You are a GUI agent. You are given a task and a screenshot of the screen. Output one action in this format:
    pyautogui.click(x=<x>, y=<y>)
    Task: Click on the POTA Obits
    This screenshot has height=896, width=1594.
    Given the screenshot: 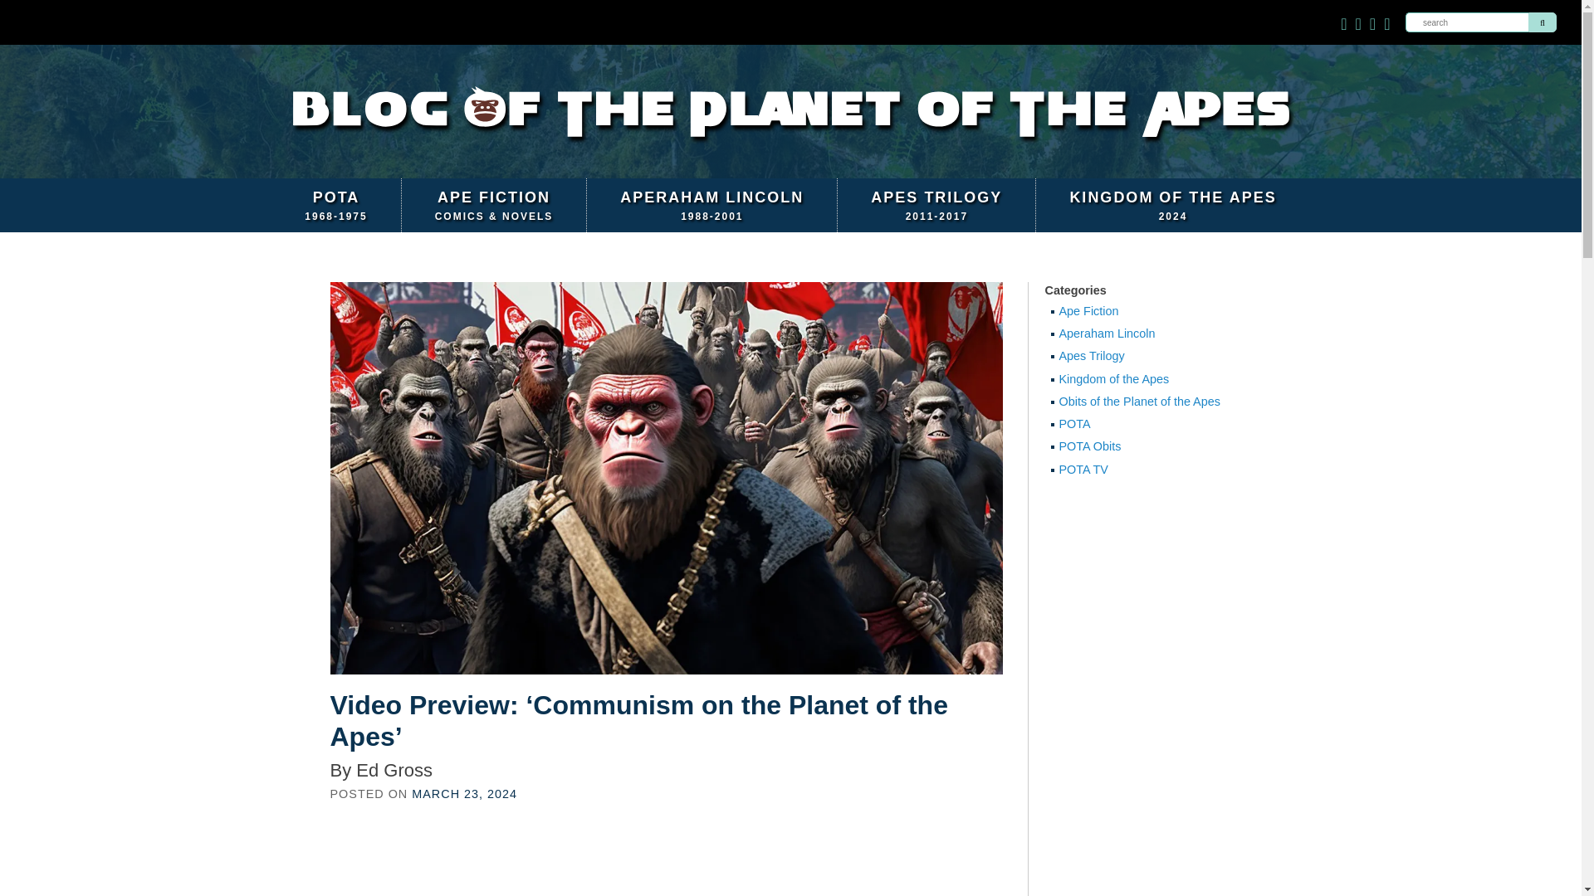 What is the action you would take?
    pyautogui.click(x=936, y=204)
    